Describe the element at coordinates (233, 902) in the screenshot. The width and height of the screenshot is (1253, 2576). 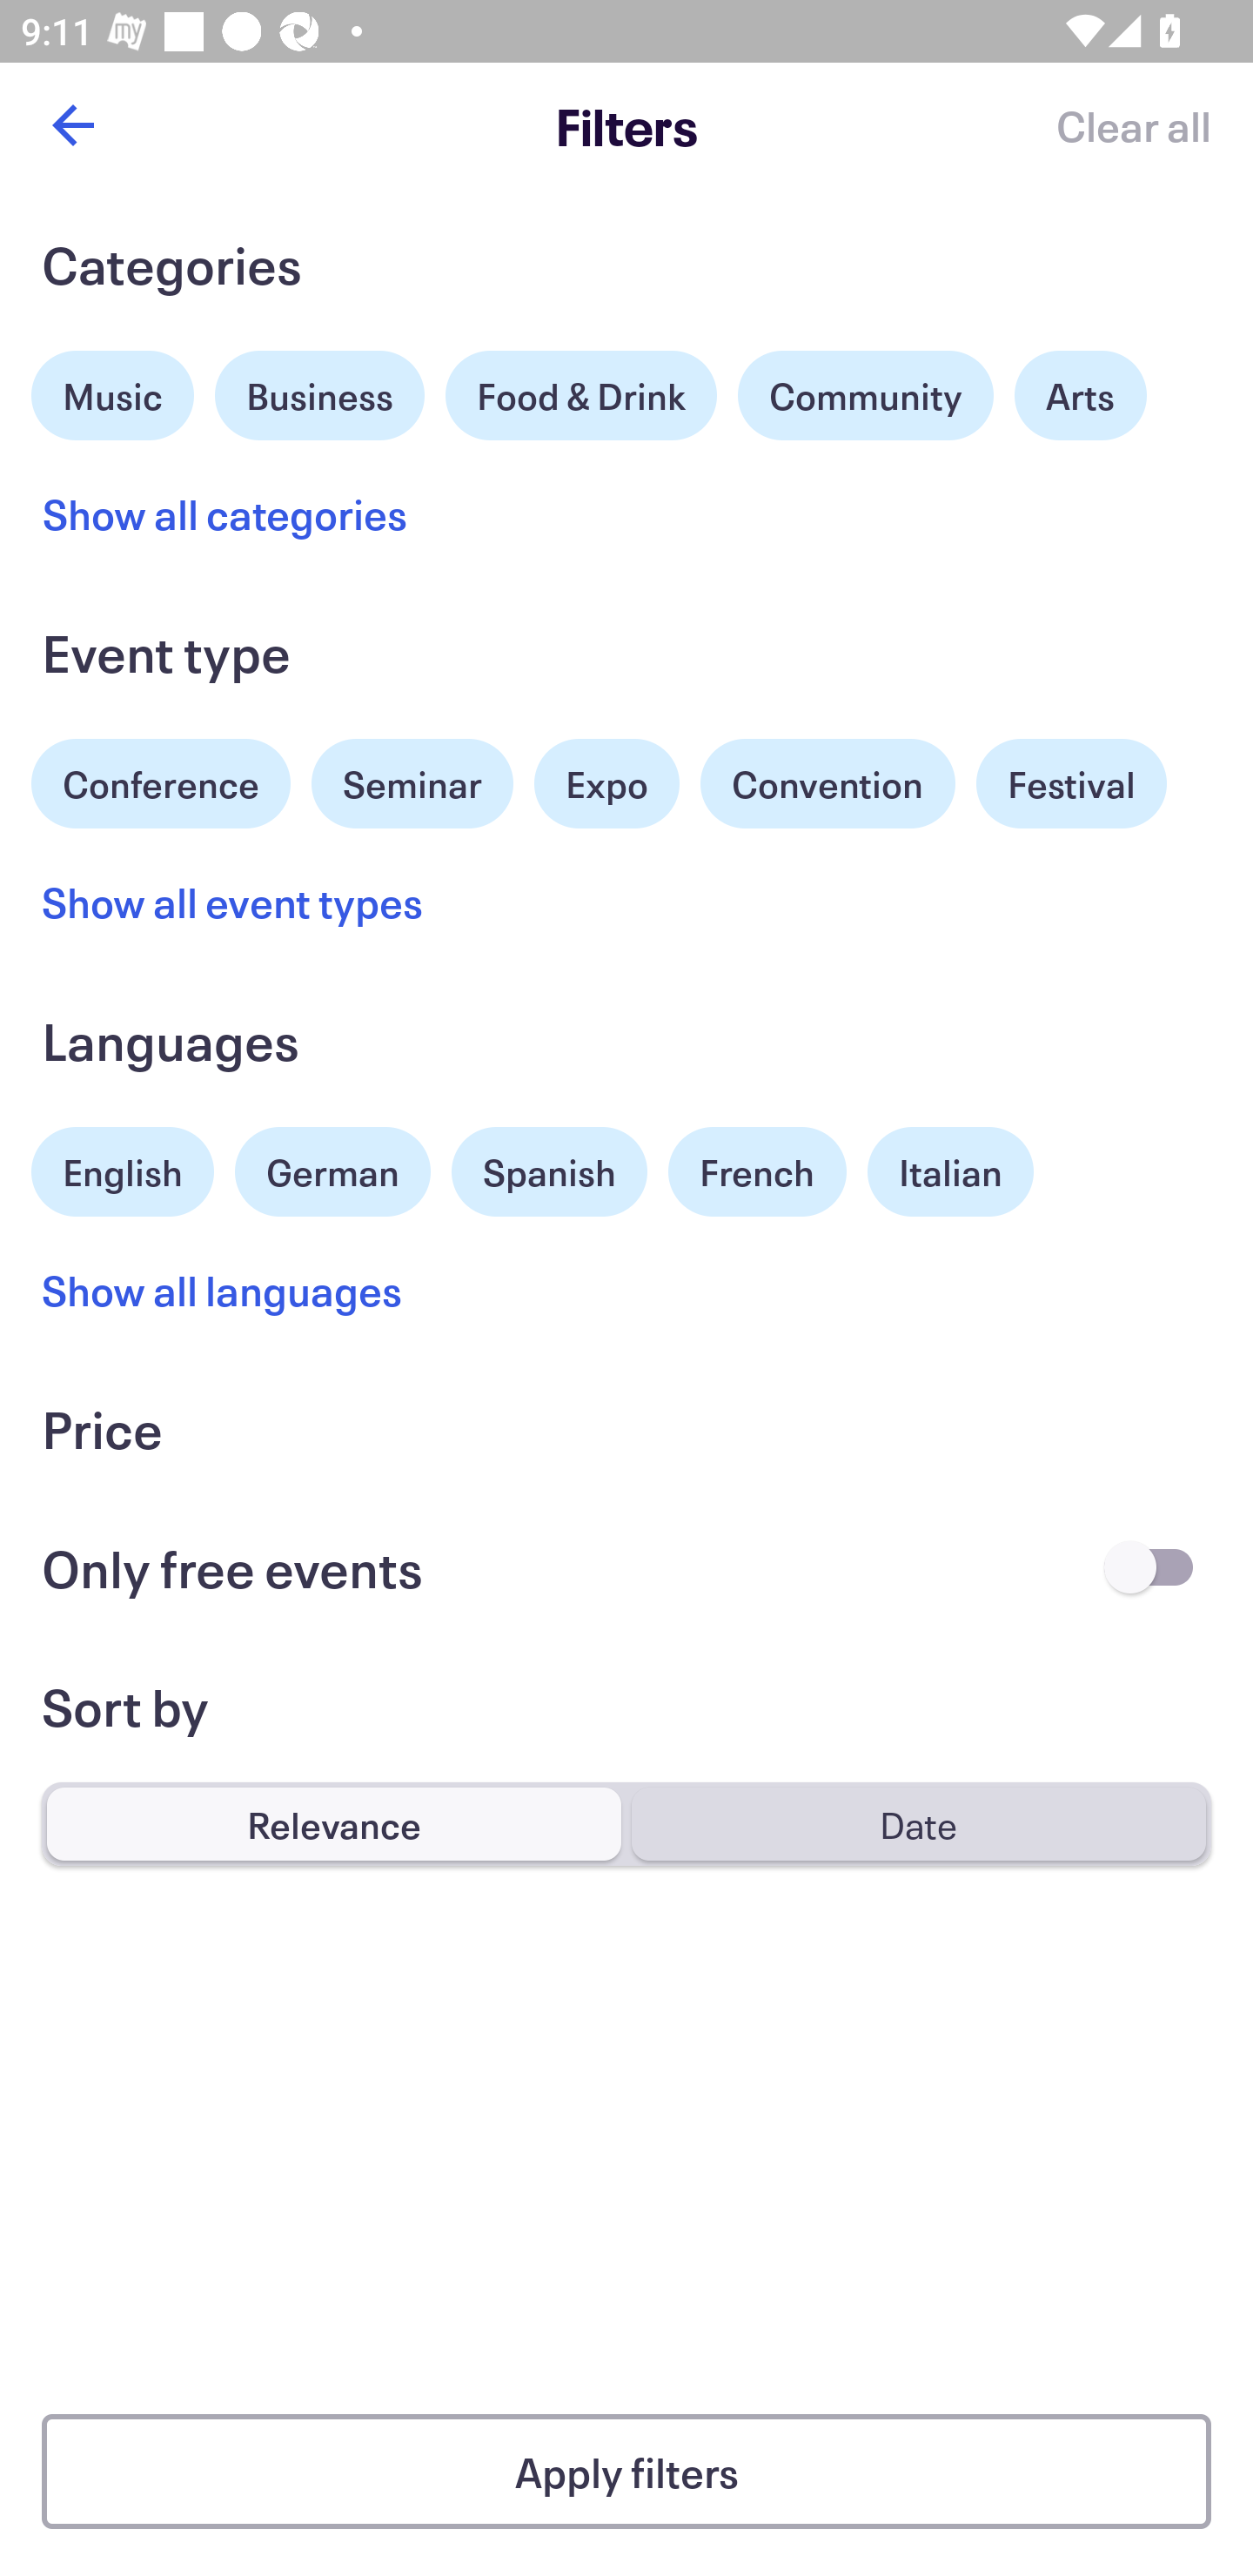
I see `Show all event types` at that location.